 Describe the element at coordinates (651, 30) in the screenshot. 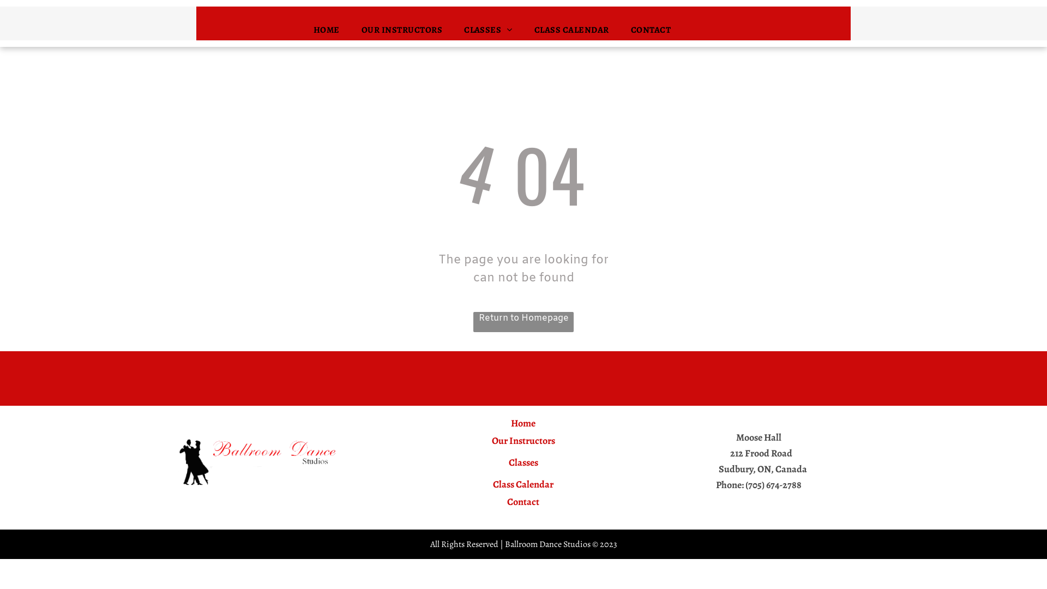

I see `CONTACT` at that location.